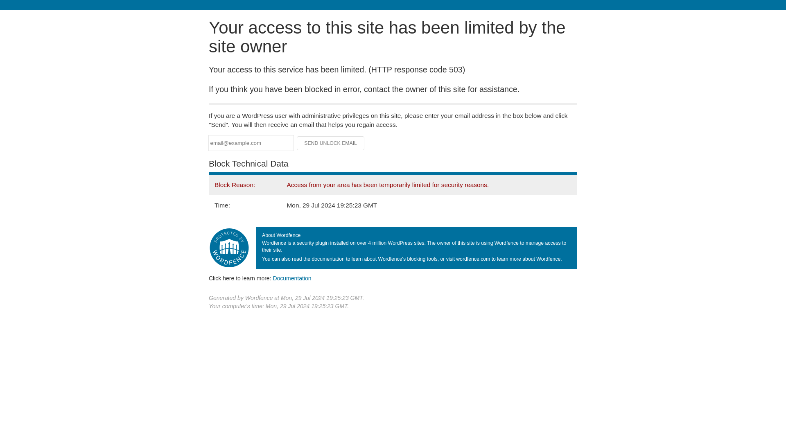 The width and height of the screenshot is (786, 442). Describe the element at coordinates (331, 143) in the screenshot. I see `Send Unlock Email` at that location.